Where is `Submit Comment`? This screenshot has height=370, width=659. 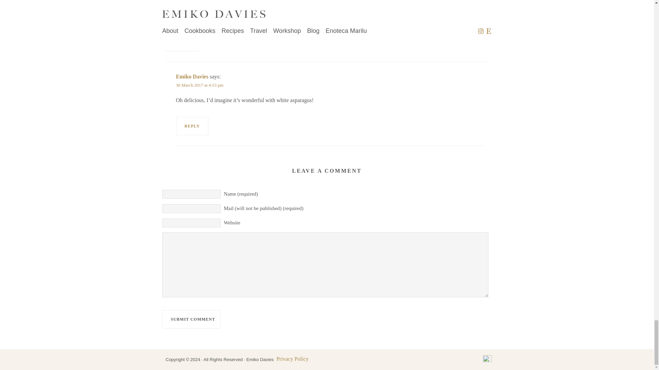
Submit Comment is located at coordinates (191, 319).